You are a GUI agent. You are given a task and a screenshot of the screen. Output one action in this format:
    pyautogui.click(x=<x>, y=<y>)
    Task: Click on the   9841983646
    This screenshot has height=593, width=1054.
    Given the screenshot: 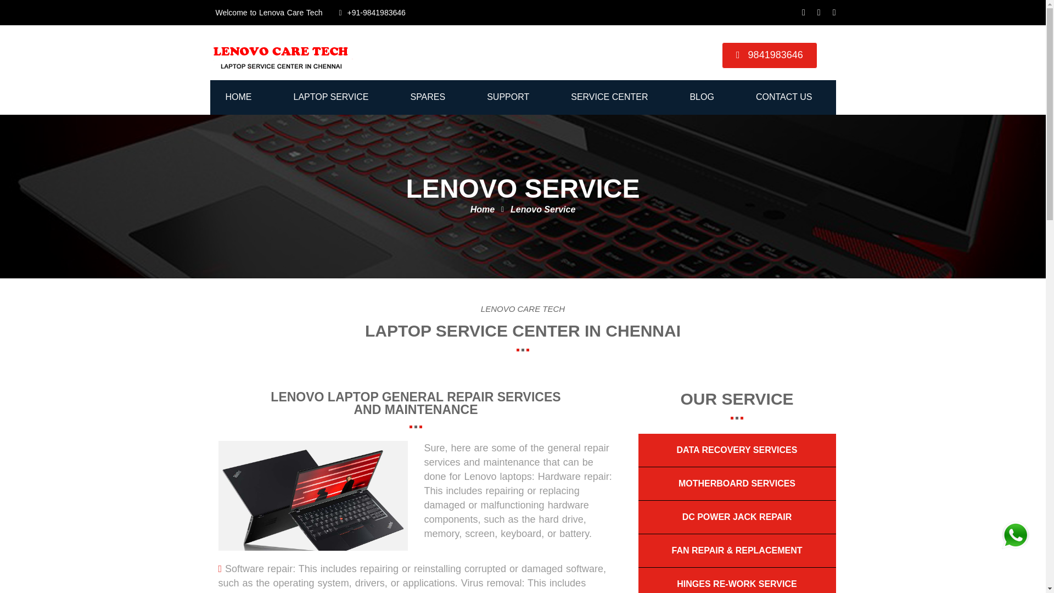 What is the action you would take?
    pyautogui.click(x=770, y=55)
    